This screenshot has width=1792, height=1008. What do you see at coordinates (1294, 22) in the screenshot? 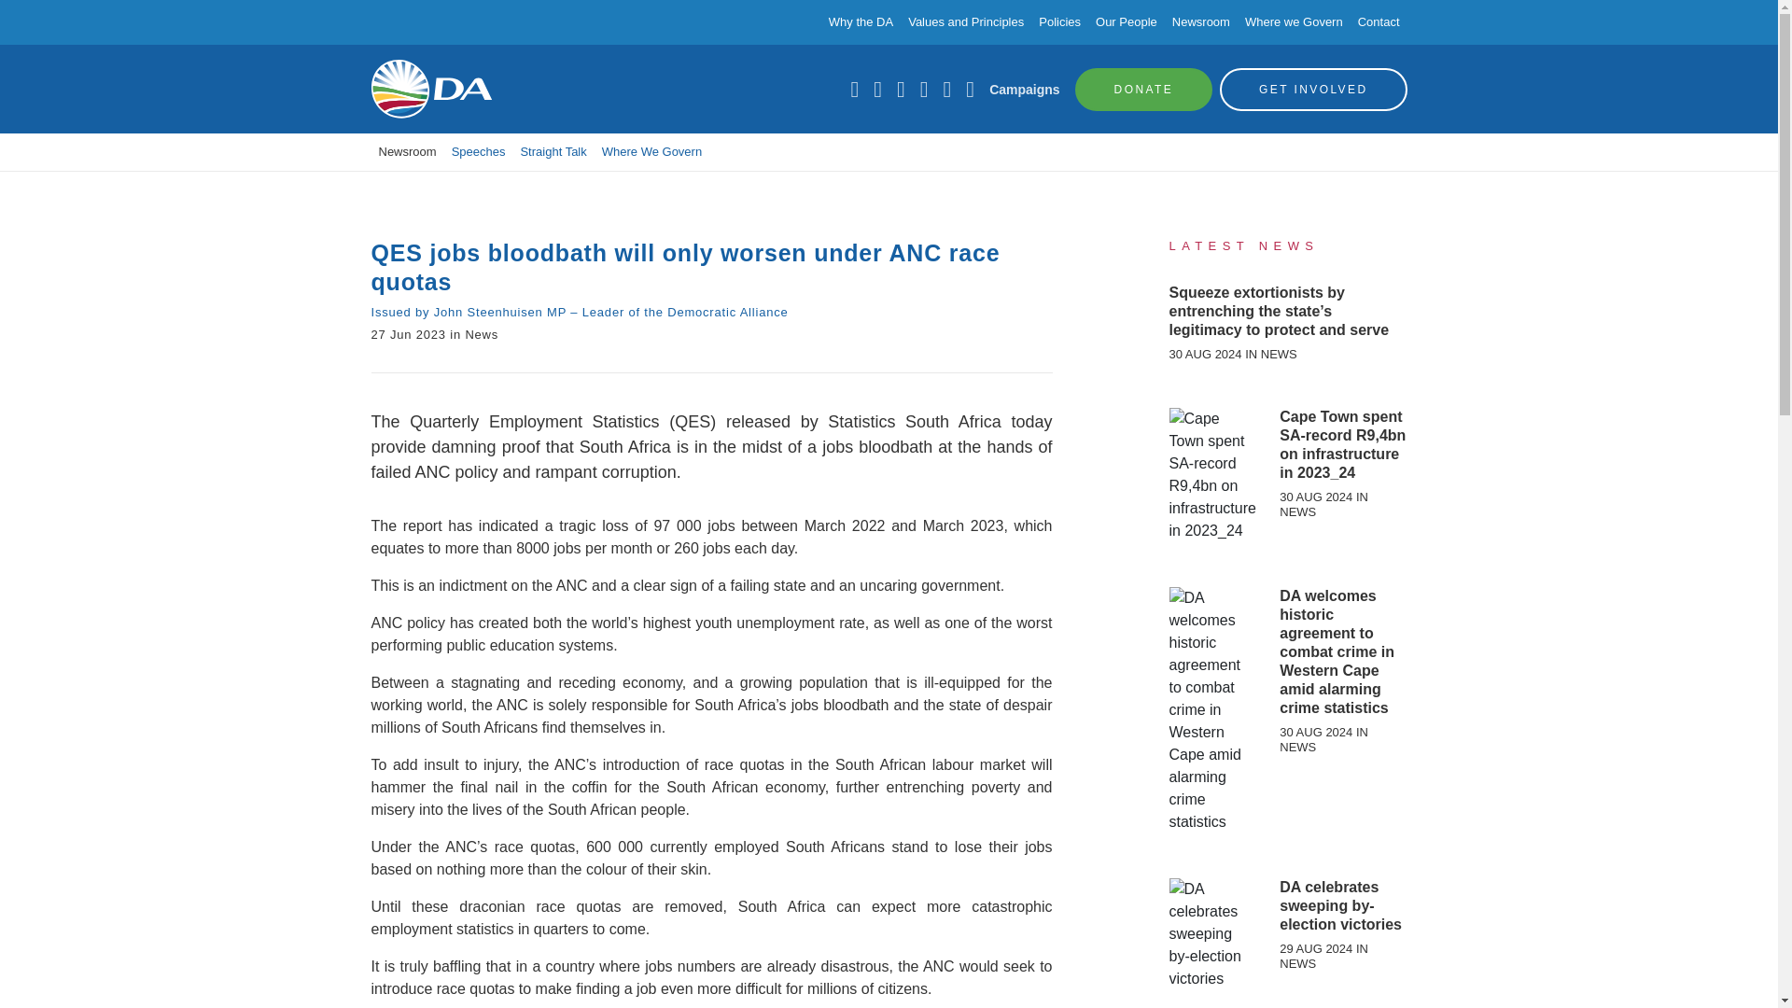
I see `Where we Govern` at bounding box center [1294, 22].